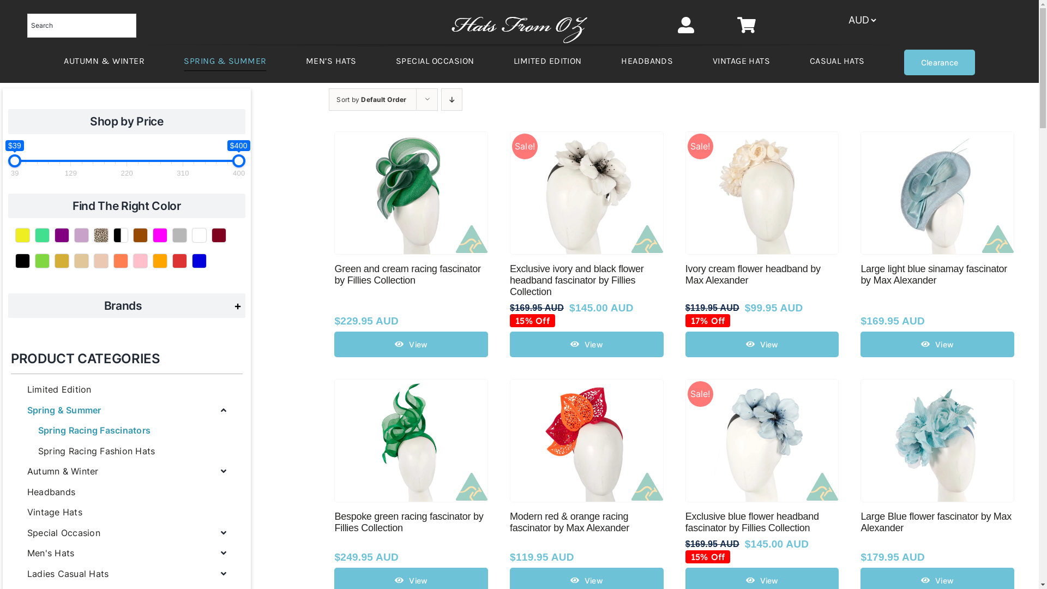  Describe the element at coordinates (411, 345) in the screenshot. I see `View` at that location.